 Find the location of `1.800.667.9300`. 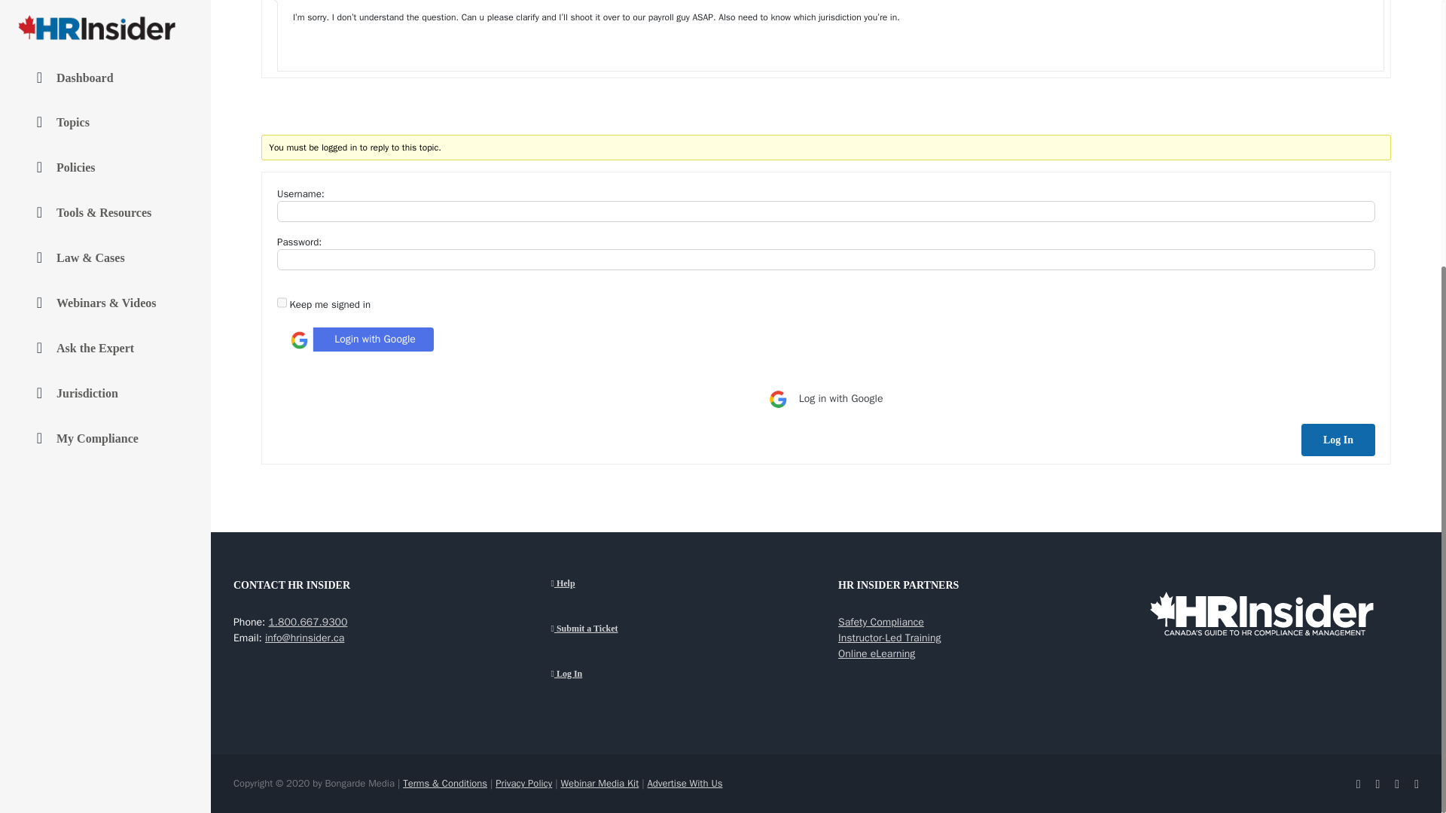

1.800.667.9300 is located at coordinates (307, 622).